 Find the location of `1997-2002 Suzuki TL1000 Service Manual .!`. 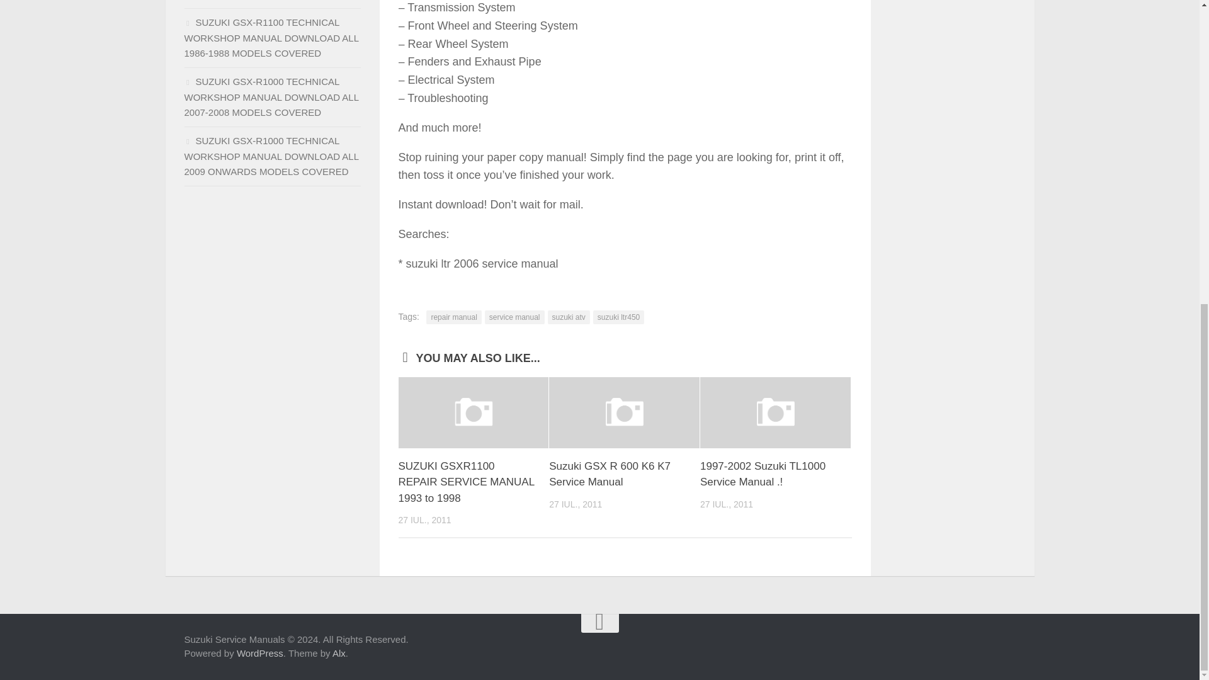

1997-2002 Suzuki TL1000 Service Manual .! is located at coordinates (763, 475).